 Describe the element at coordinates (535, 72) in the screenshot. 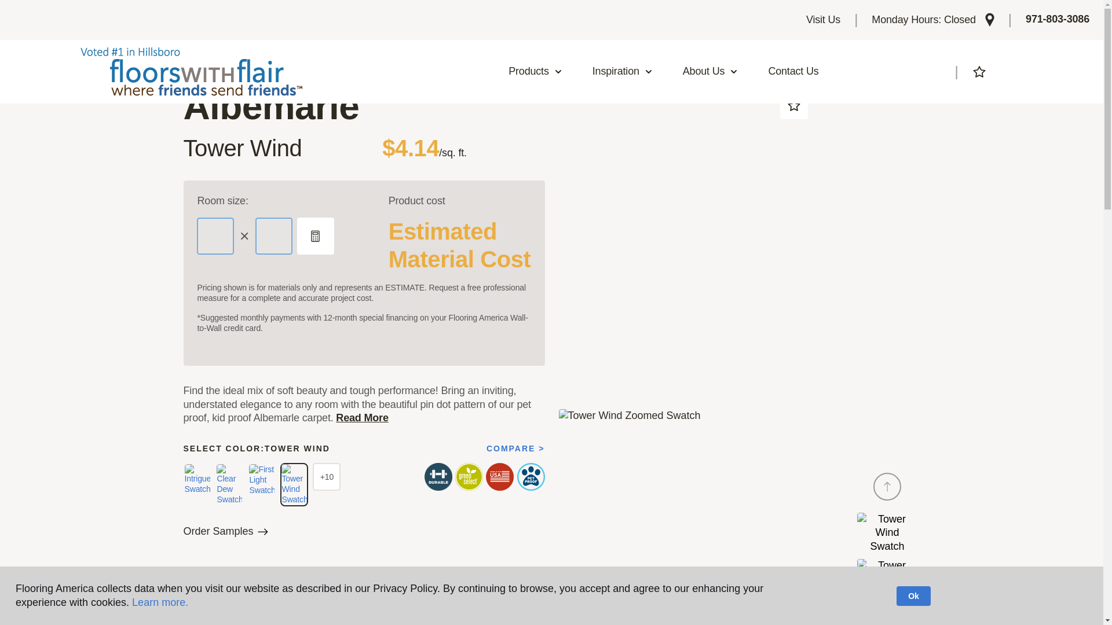

I see `Products` at that location.